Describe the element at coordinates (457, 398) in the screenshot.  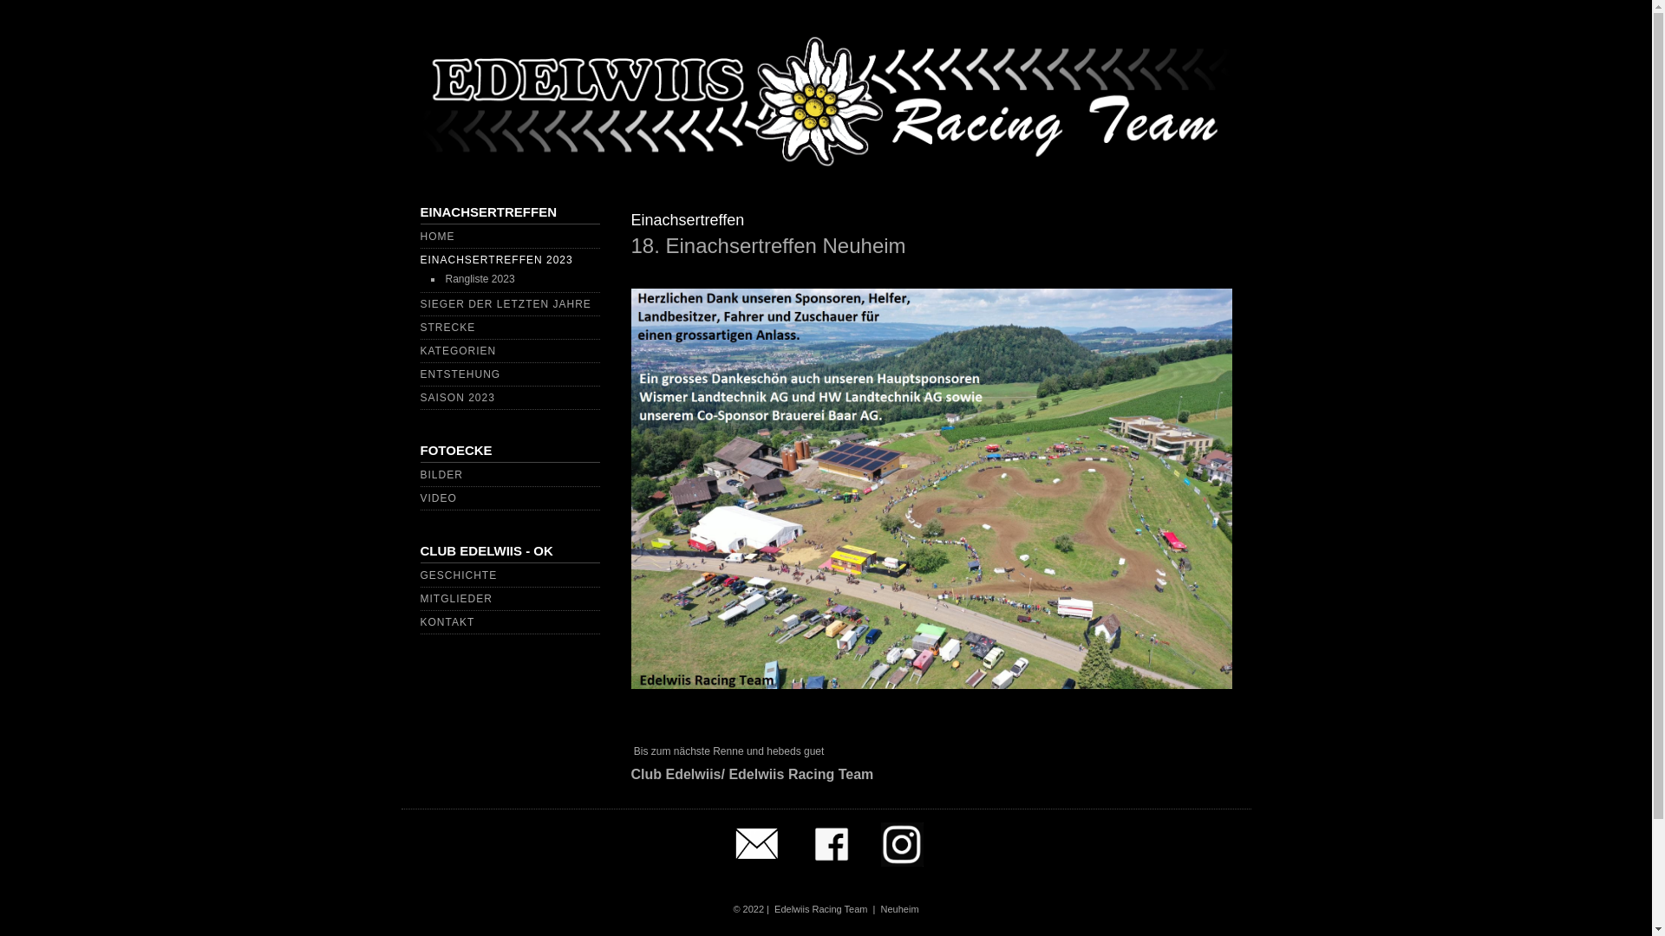
I see `SAISON 2023` at that location.